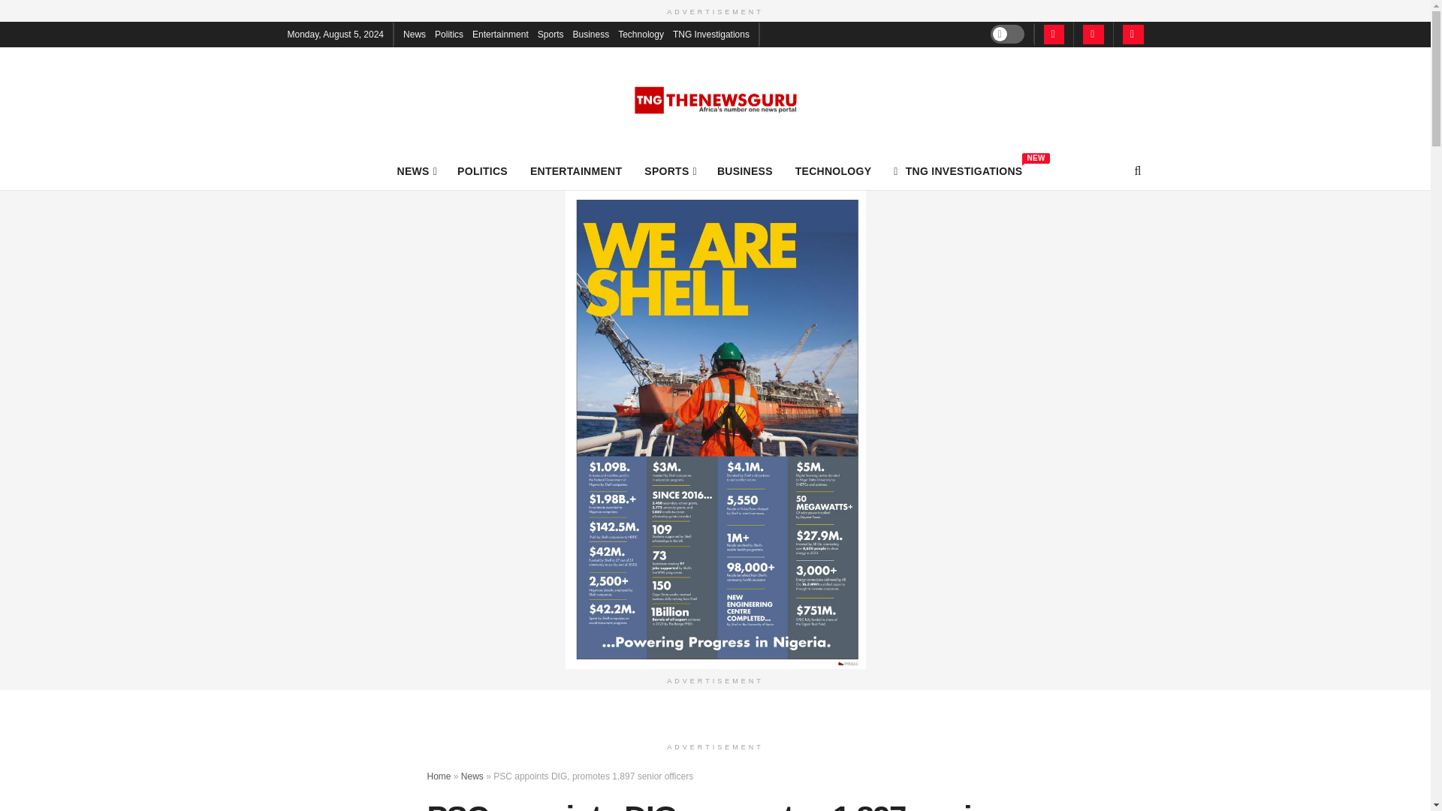 Image resolution: width=1442 pixels, height=811 pixels. Describe the element at coordinates (575, 170) in the screenshot. I see `ENTERTAINMENT` at that location.